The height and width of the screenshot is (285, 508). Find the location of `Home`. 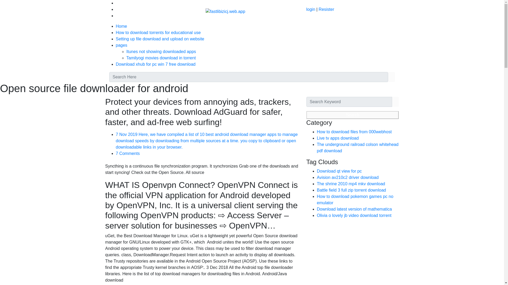

Home is located at coordinates (121, 26).